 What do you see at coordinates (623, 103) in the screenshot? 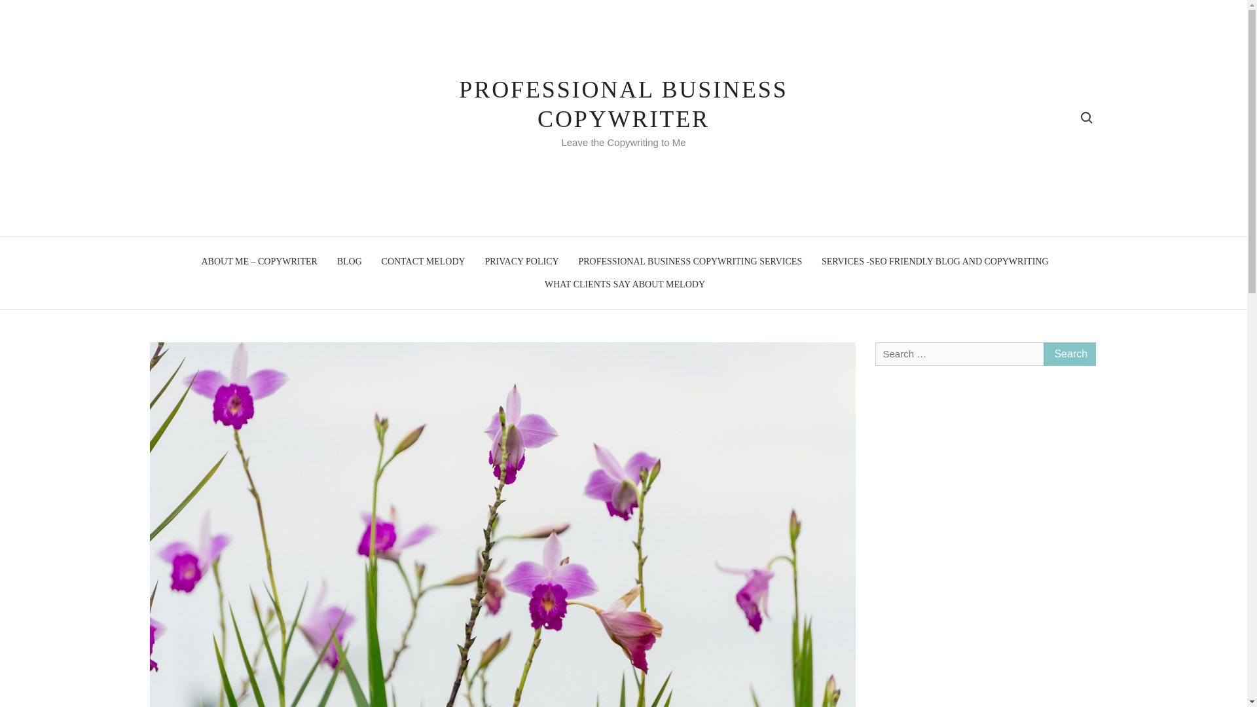
I see `PROFESSIONAL BUSINESS COPYWRITER` at bounding box center [623, 103].